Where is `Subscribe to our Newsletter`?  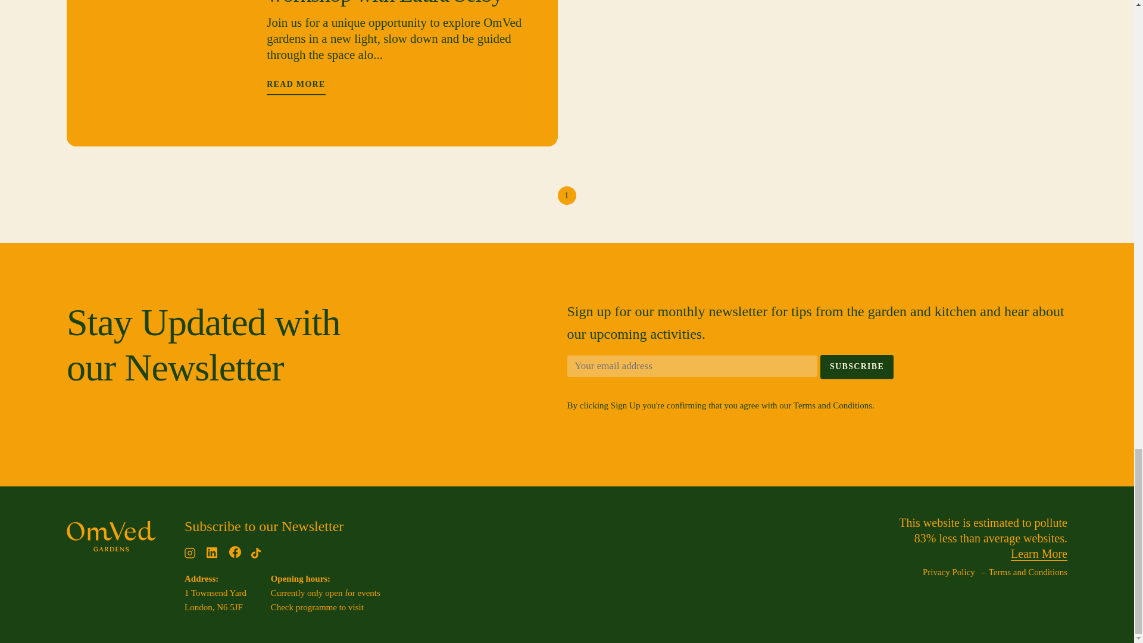 Subscribe to our Newsletter is located at coordinates (264, 526).